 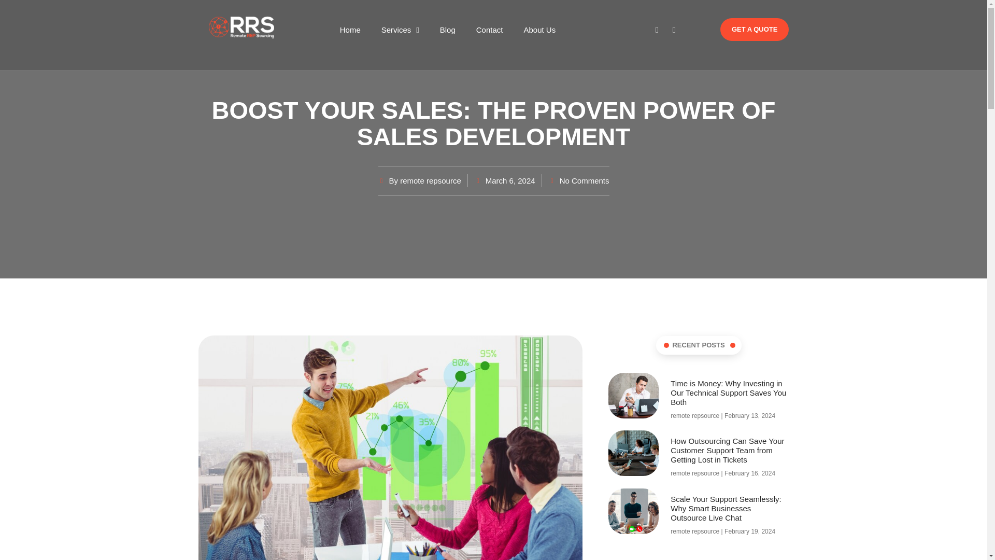 I want to click on Contact, so click(x=490, y=30).